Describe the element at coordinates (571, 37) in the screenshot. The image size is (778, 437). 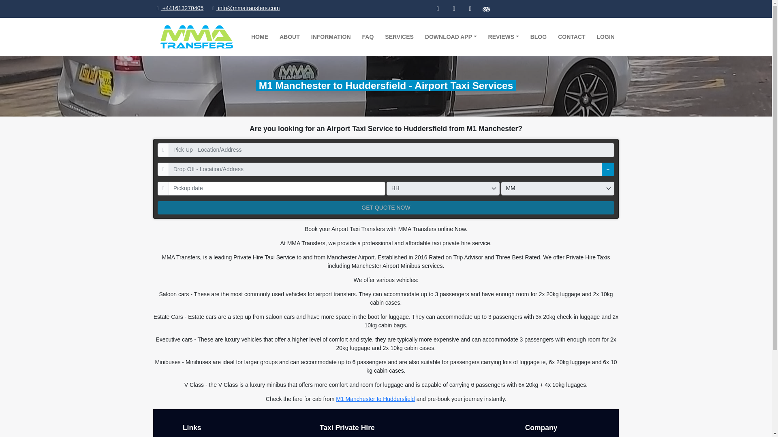
I see `CONTACT` at that location.